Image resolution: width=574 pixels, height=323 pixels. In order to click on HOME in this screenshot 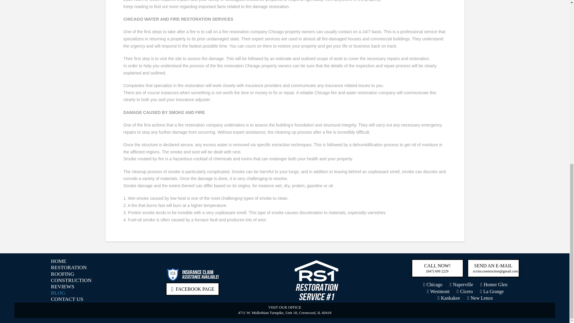, I will do `click(58, 261)`.